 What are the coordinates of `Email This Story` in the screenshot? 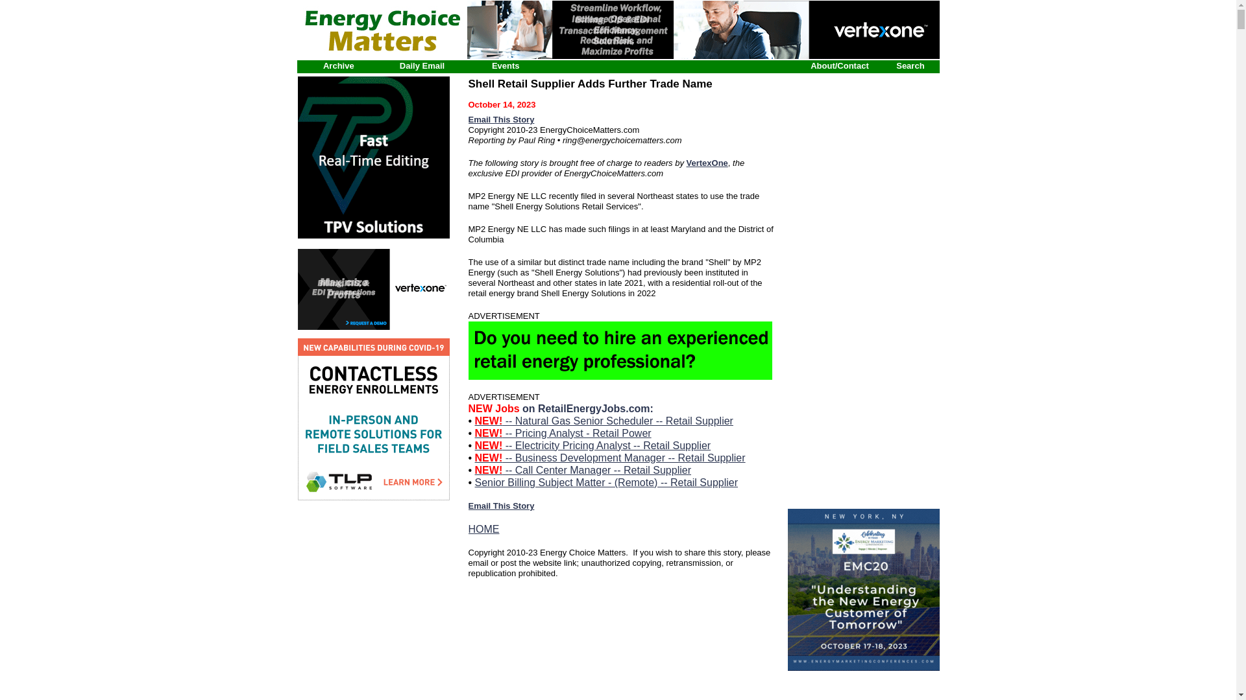 It's located at (501, 506).